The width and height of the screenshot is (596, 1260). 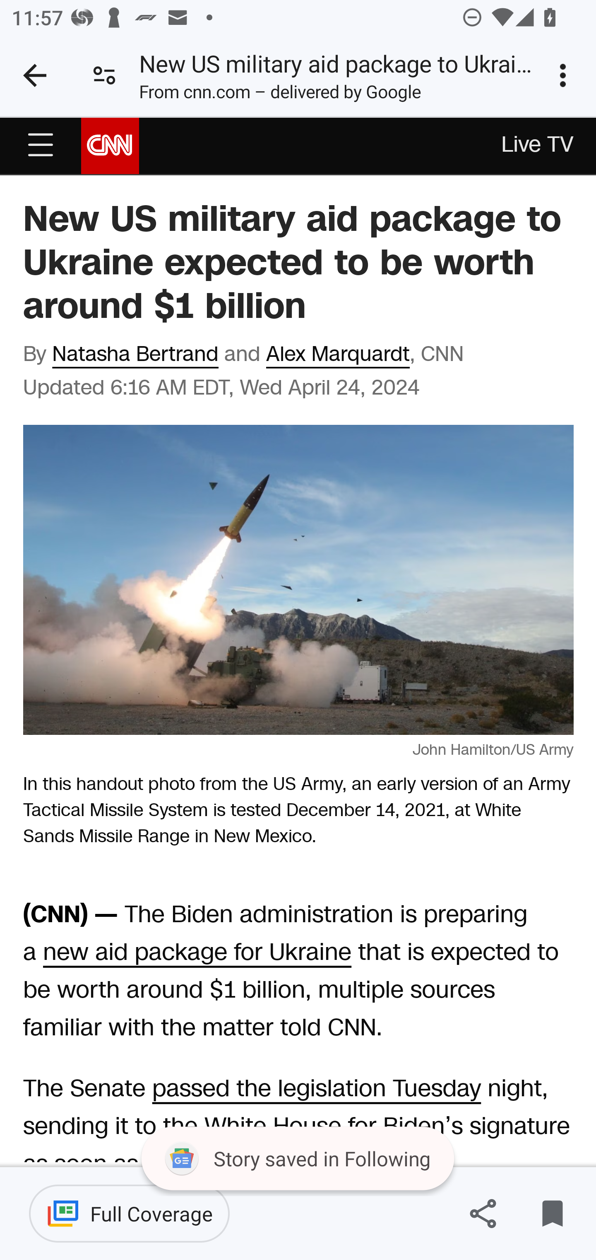 What do you see at coordinates (280, 95) in the screenshot?
I see `From cnn.com – delivered by Google` at bounding box center [280, 95].